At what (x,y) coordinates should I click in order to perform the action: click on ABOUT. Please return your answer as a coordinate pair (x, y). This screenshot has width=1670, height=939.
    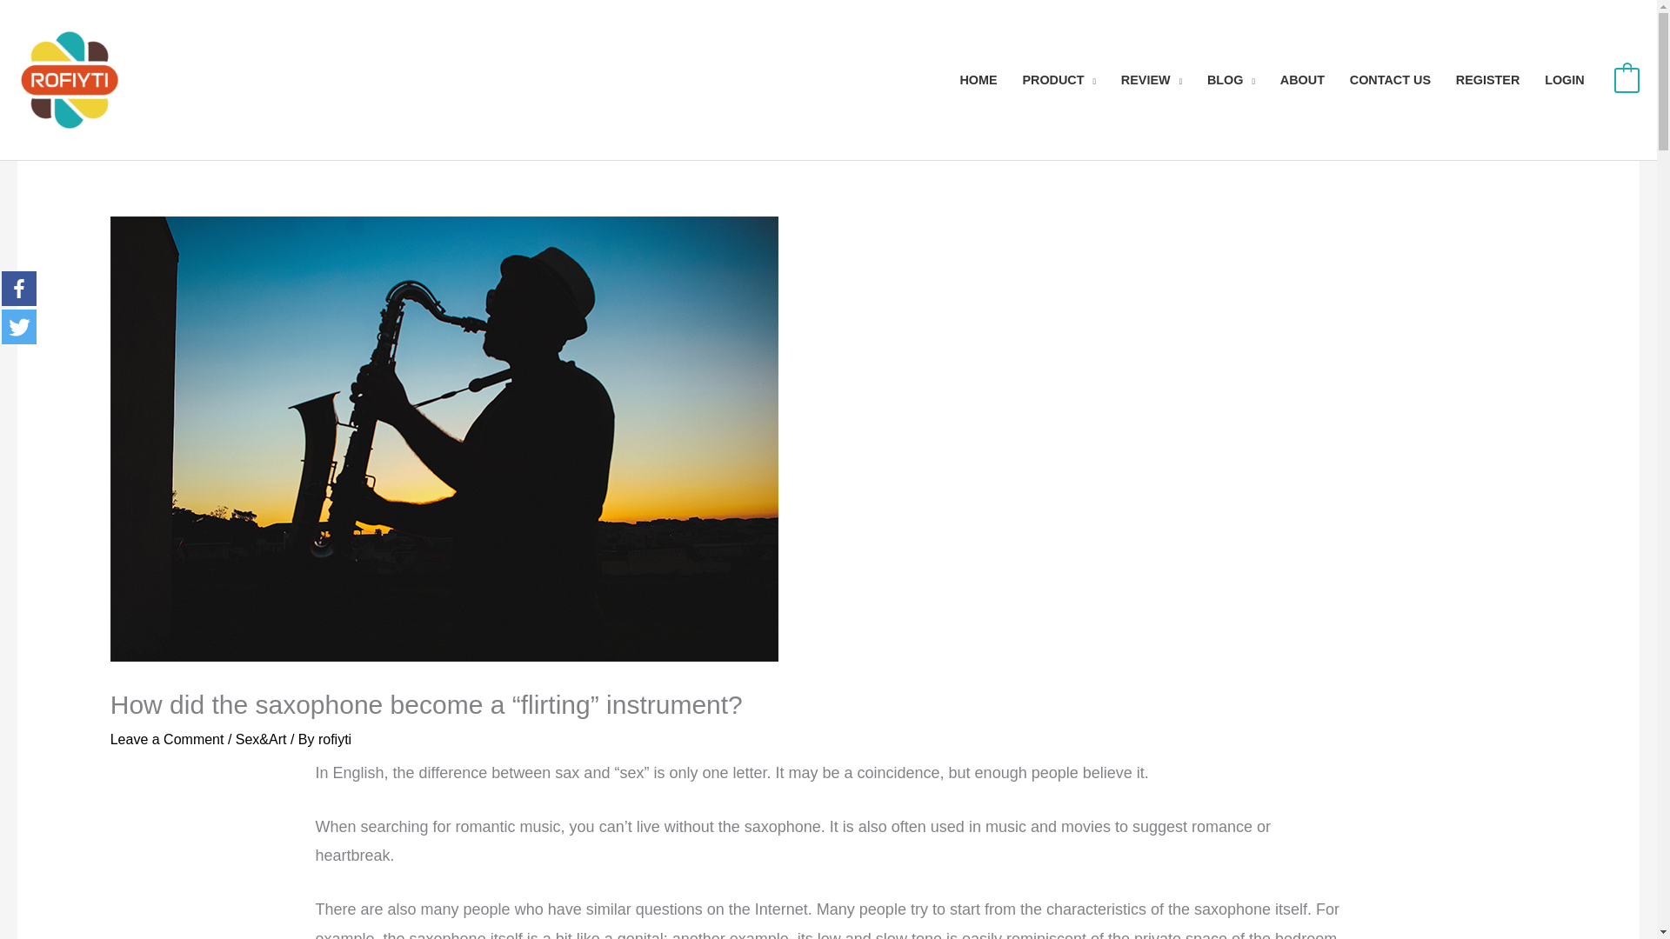
    Looking at the image, I should click on (1302, 80).